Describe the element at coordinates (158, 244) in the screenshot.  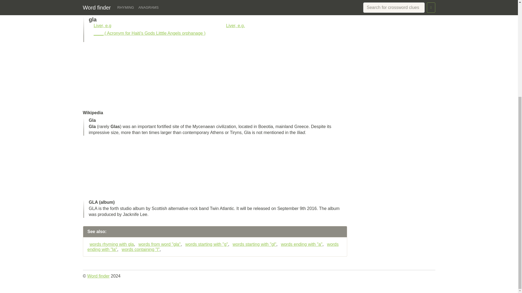
I see `words from word "gla"` at that location.